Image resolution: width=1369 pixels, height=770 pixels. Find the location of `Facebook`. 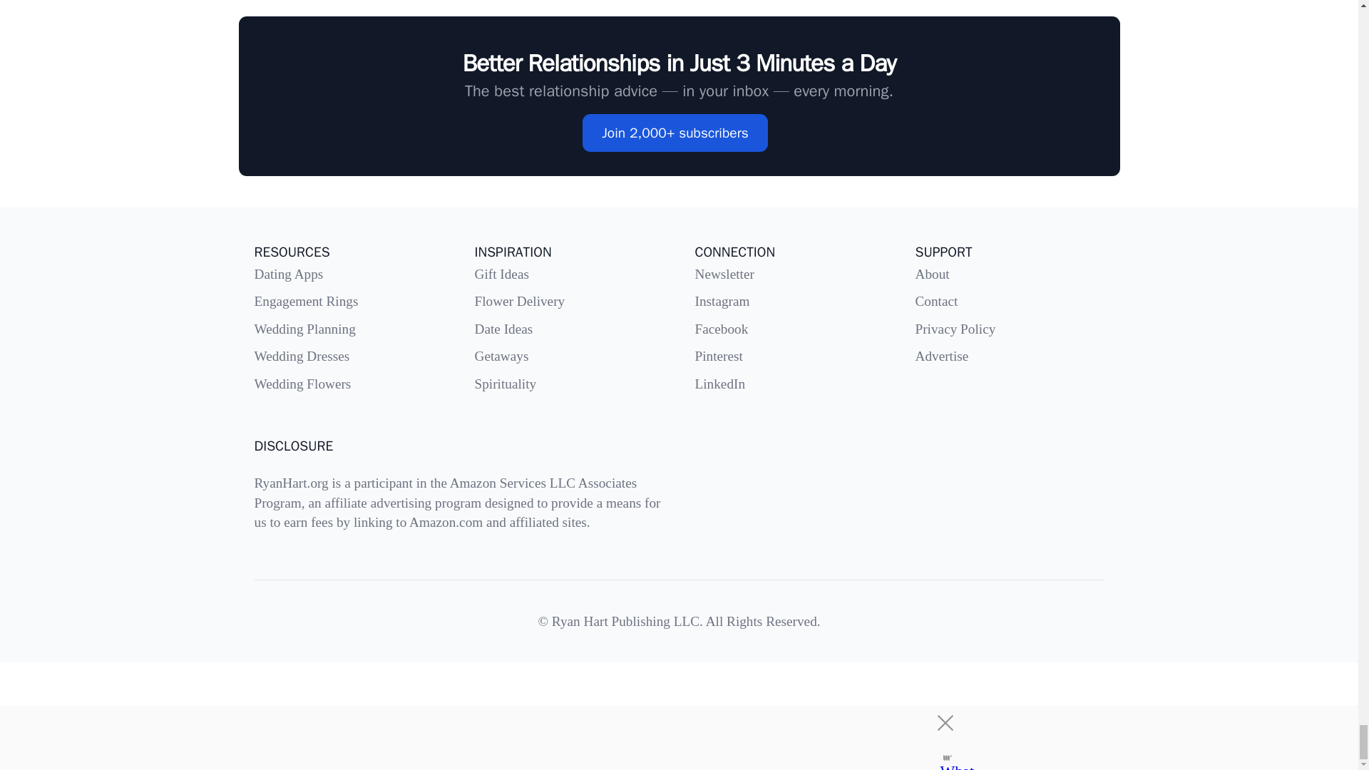

Facebook is located at coordinates (720, 329).